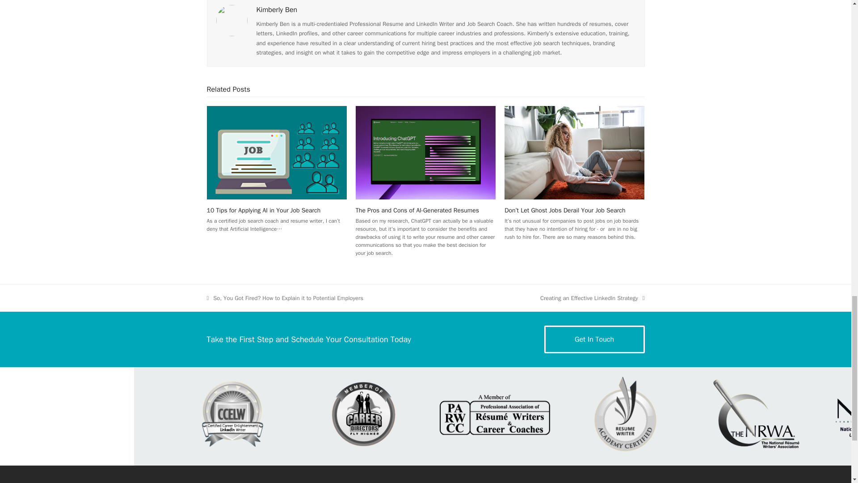 The width and height of the screenshot is (858, 483). I want to click on The Pros and Cons of AI-Generated Resumes, so click(425, 152).